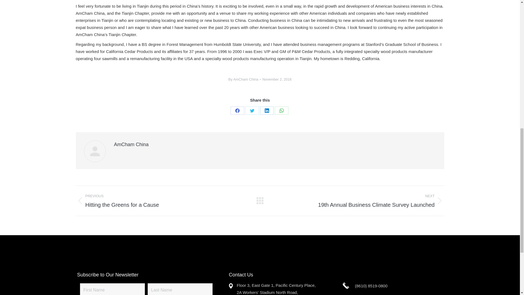 This screenshot has width=524, height=295. Describe the element at coordinates (281, 110) in the screenshot. I see `WhatsApp` at that location.